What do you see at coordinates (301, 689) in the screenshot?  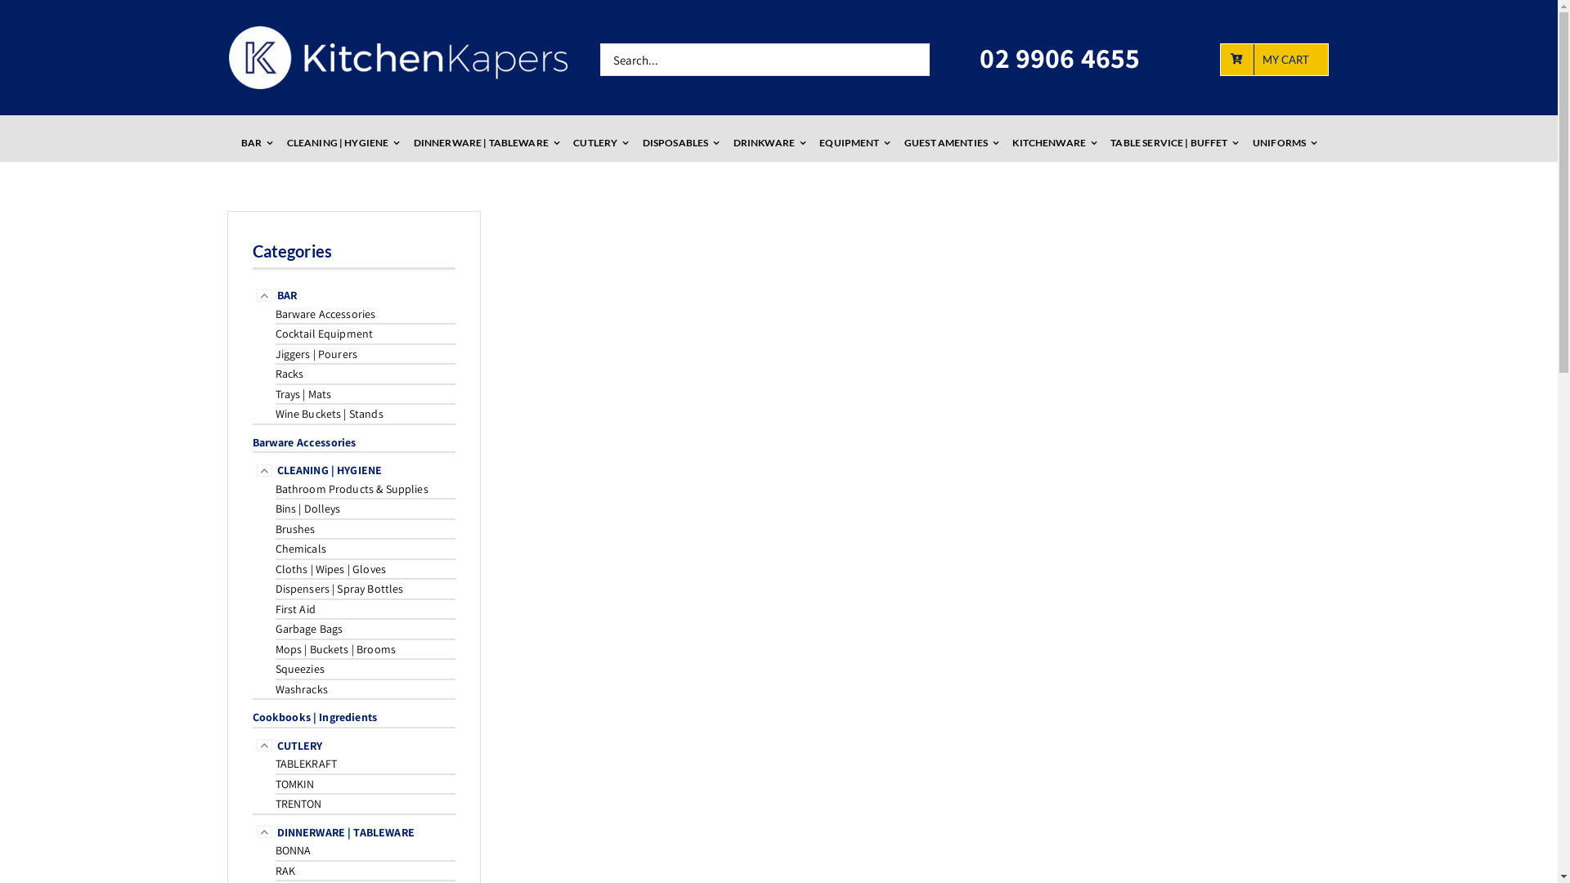 I see `Washracks` at bounding box center [301, 689].